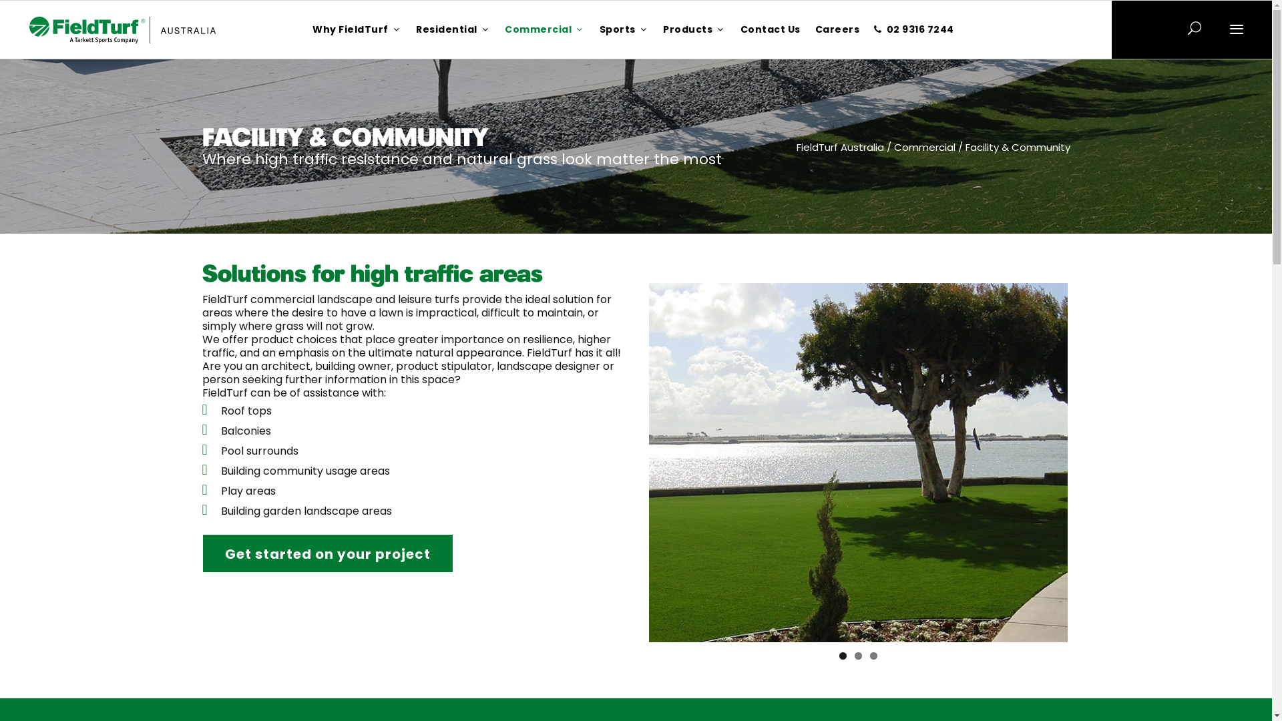  Describe the element at coordinates (698, 29) in the screenshot. I see `Products` at that location.